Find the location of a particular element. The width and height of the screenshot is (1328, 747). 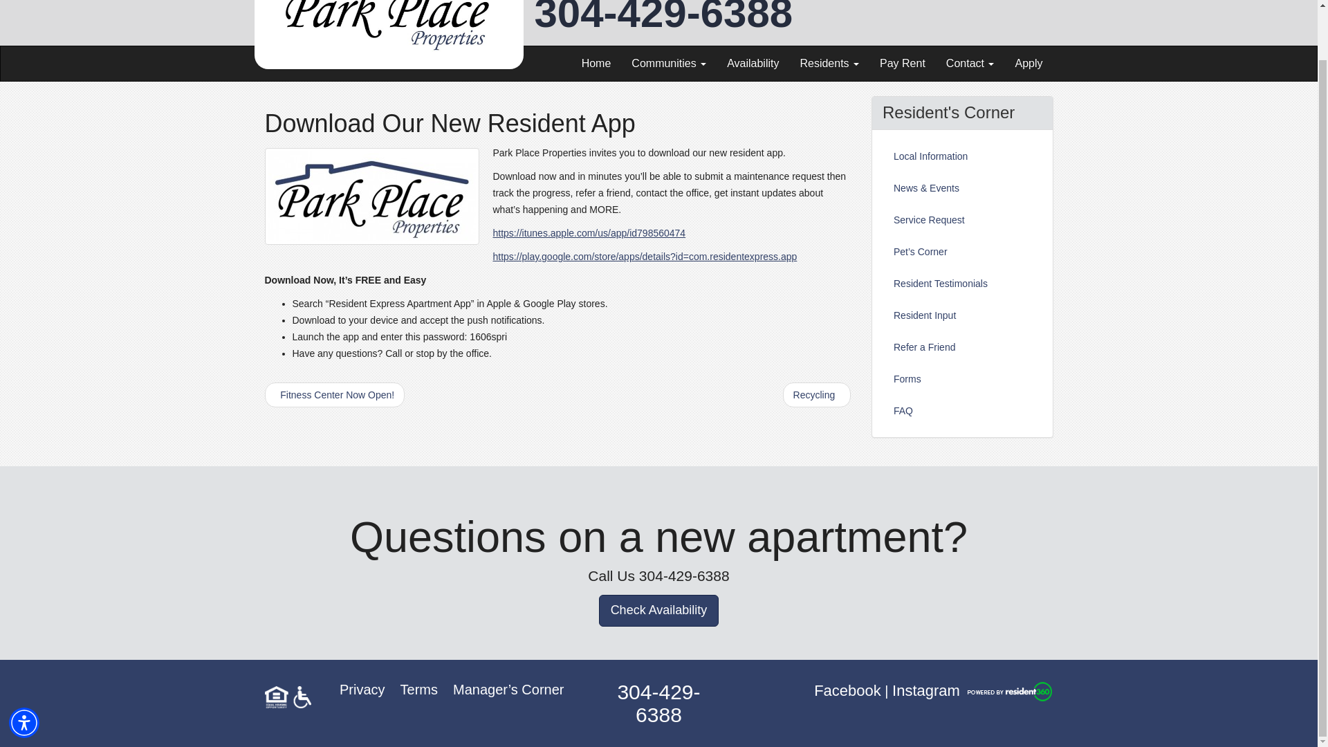

Residents is located at coordinates (829, 63).